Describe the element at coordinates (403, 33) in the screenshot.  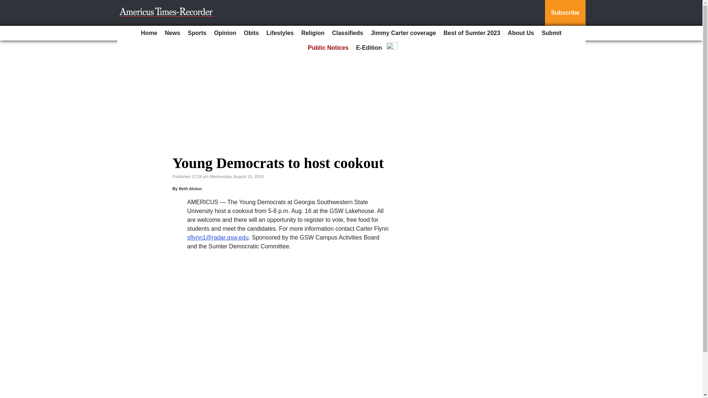
I see `Jimmy Carter coverage` at that location.